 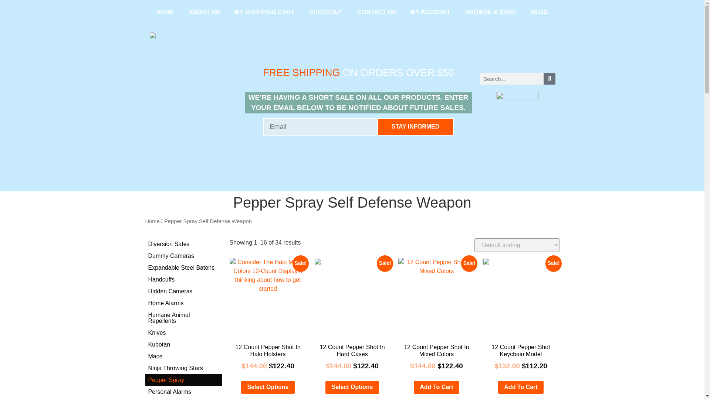 I want to click on HOME, so click(x=165, y=12).